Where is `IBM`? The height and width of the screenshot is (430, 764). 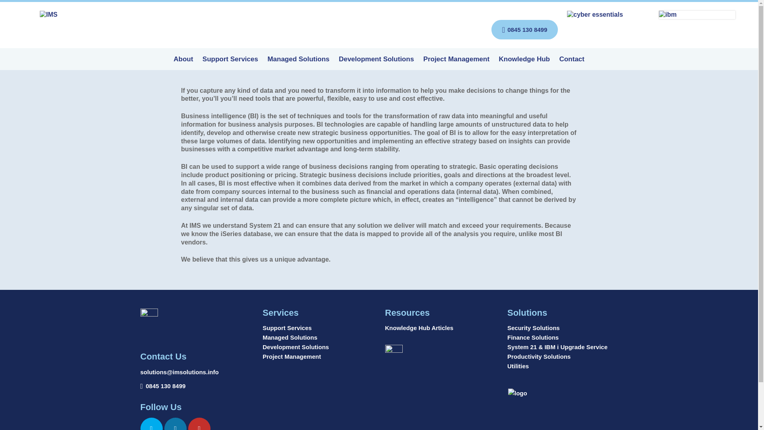
IBM is located at coordinates (697, 15).